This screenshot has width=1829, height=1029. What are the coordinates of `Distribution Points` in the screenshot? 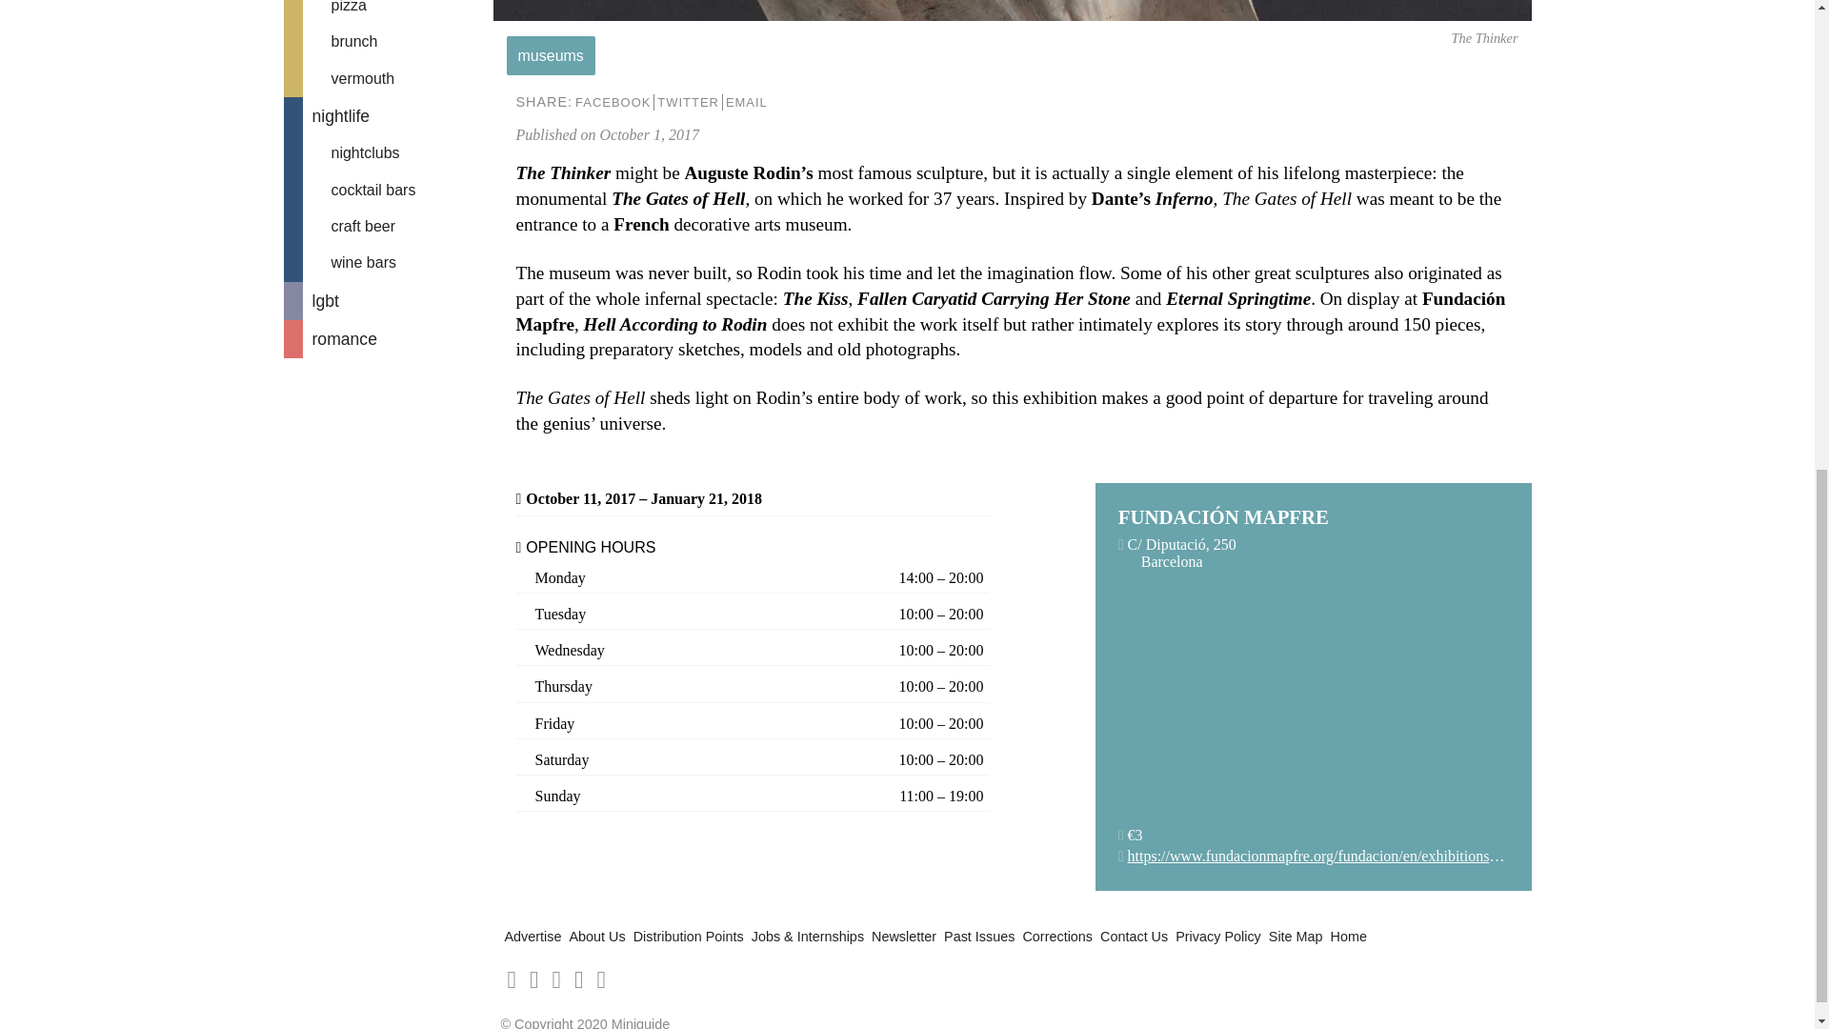 It's located at (688, 937).